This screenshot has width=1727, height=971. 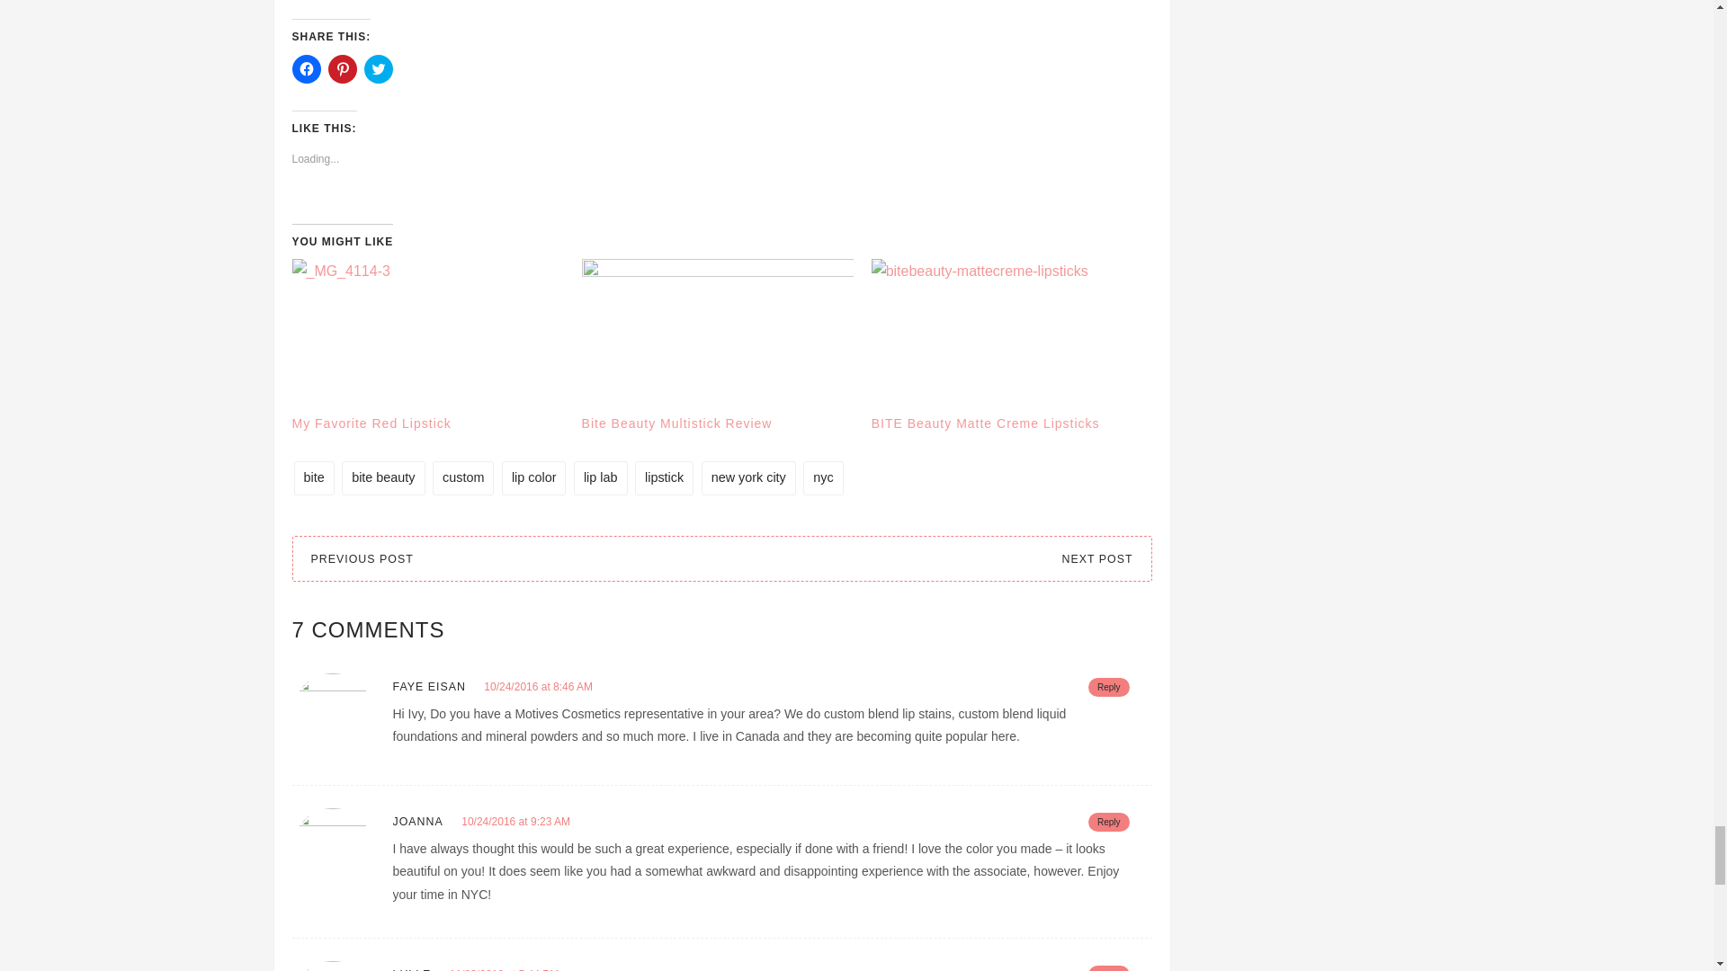 I want to click on bite beauty, so click(x=383, y=478).